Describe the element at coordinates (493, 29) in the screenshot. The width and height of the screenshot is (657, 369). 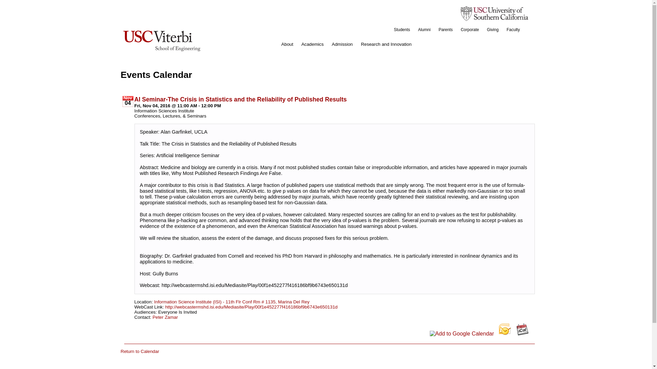
I see `Giving` at that location.